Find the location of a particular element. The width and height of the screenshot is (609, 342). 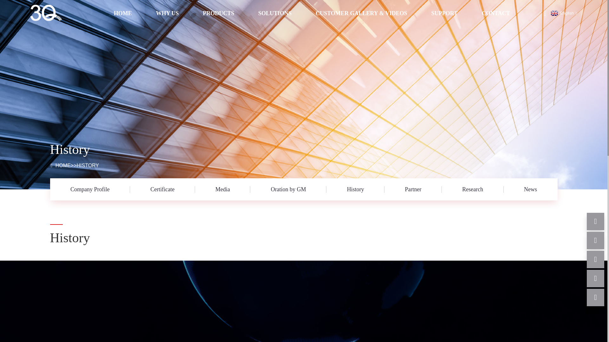

PRODUCTS is located at coordinates (218, 13).